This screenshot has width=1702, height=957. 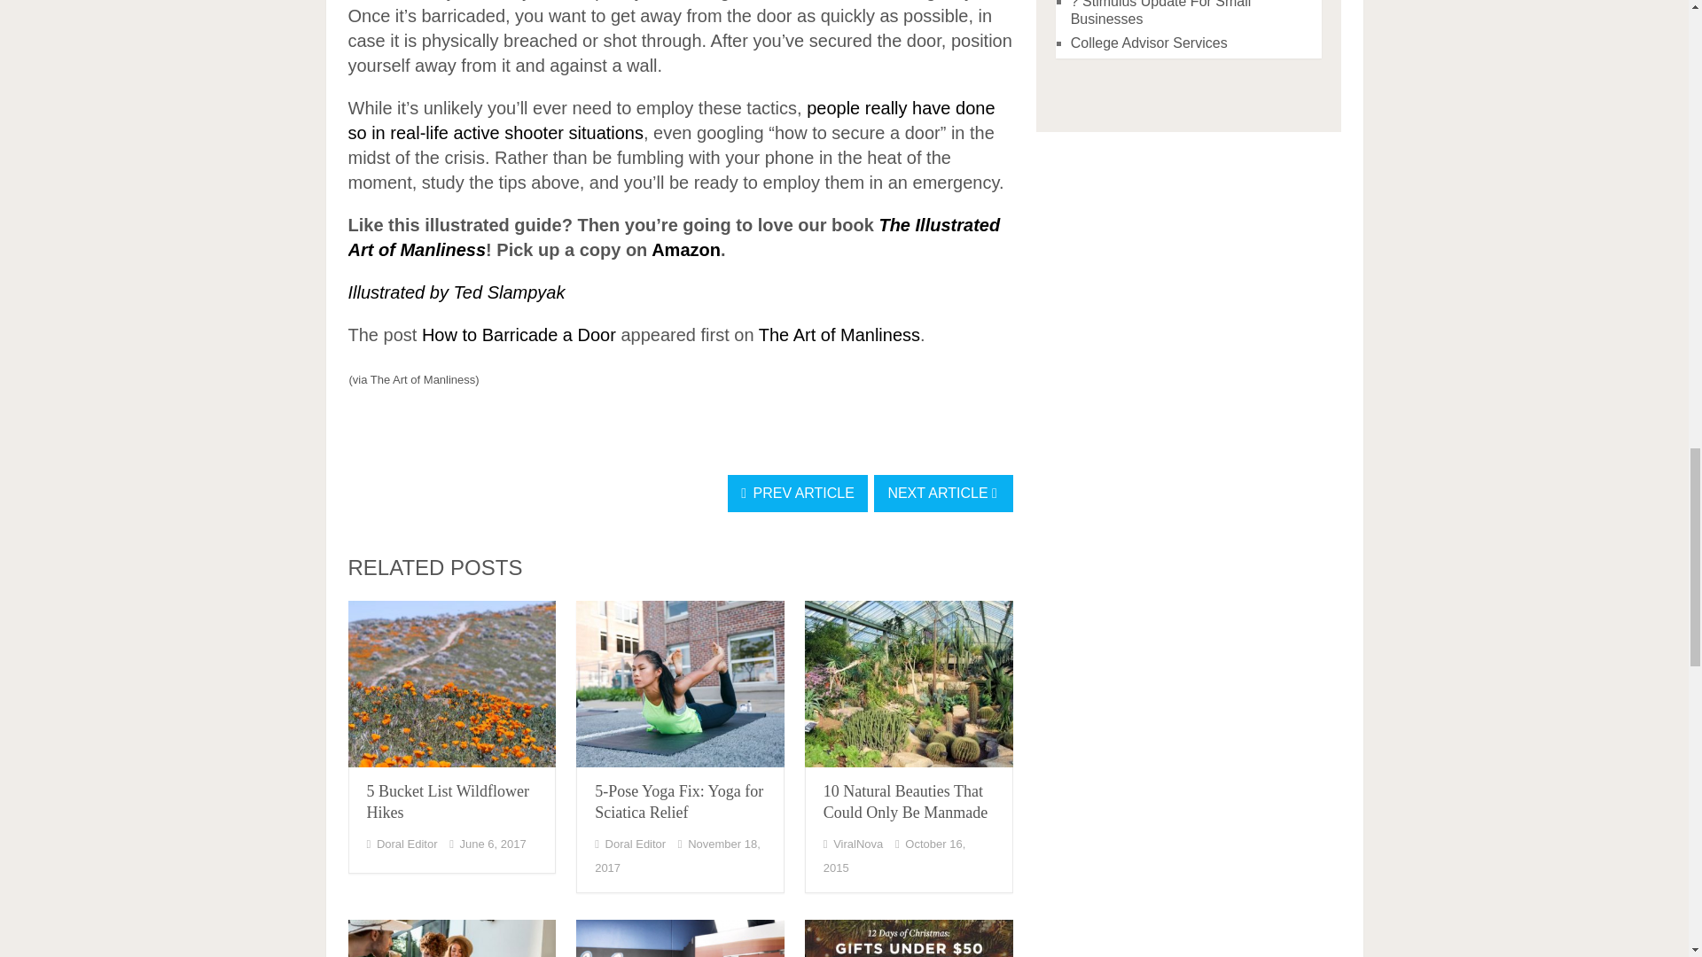 I want to click on PREV ARTICLE, so click(x=798, y=493).